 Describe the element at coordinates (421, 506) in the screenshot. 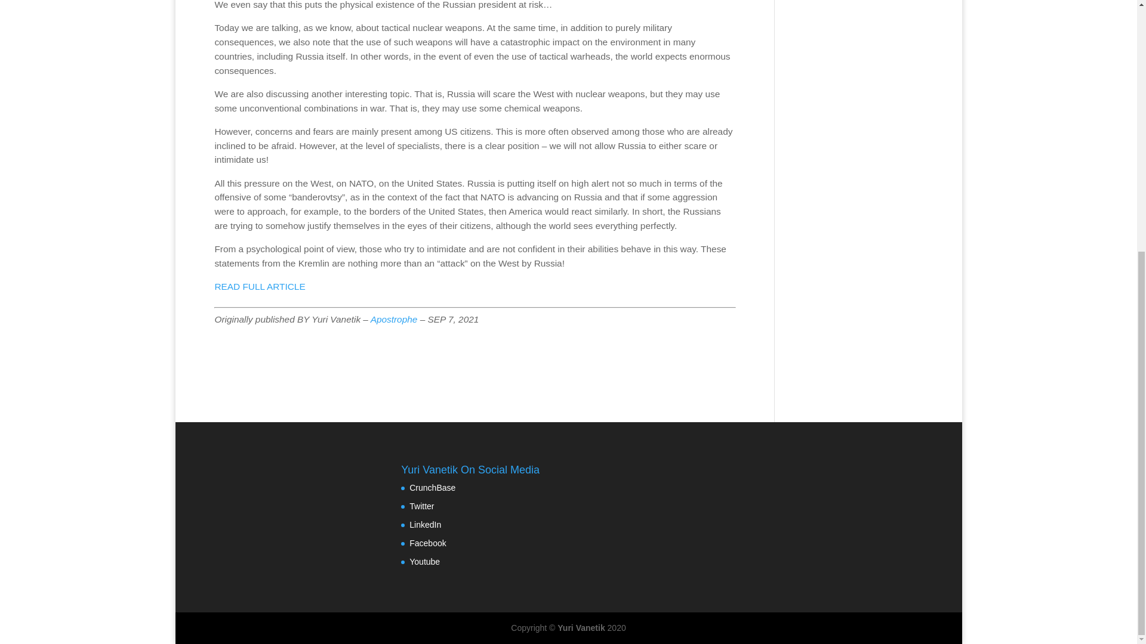

I see `Twitter` at that location.